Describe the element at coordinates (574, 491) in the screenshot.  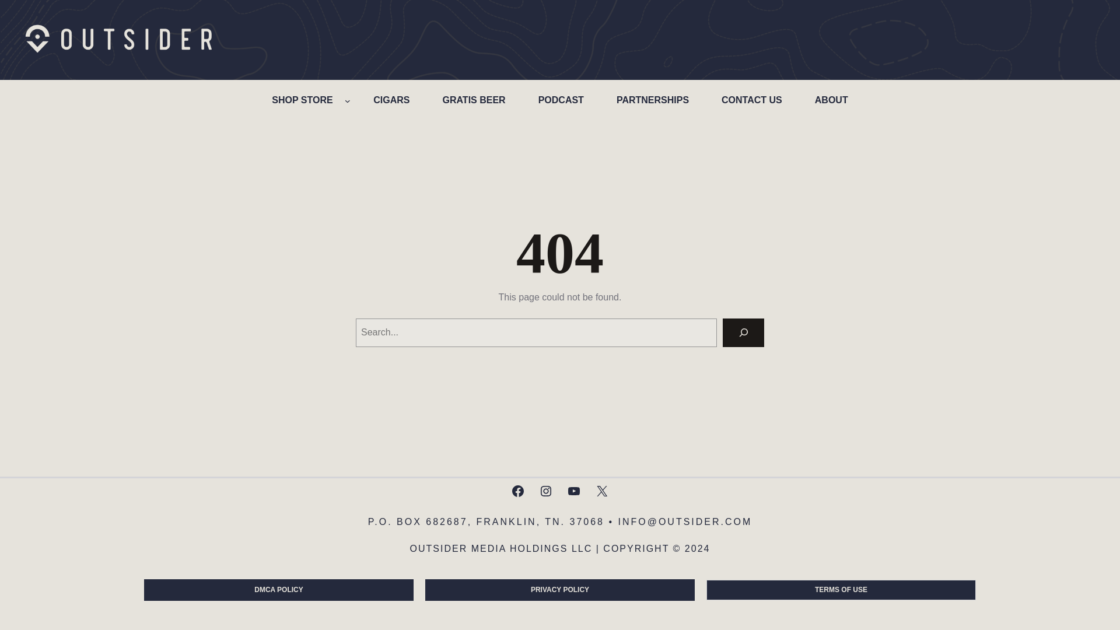
I see `YouTube` at that location.